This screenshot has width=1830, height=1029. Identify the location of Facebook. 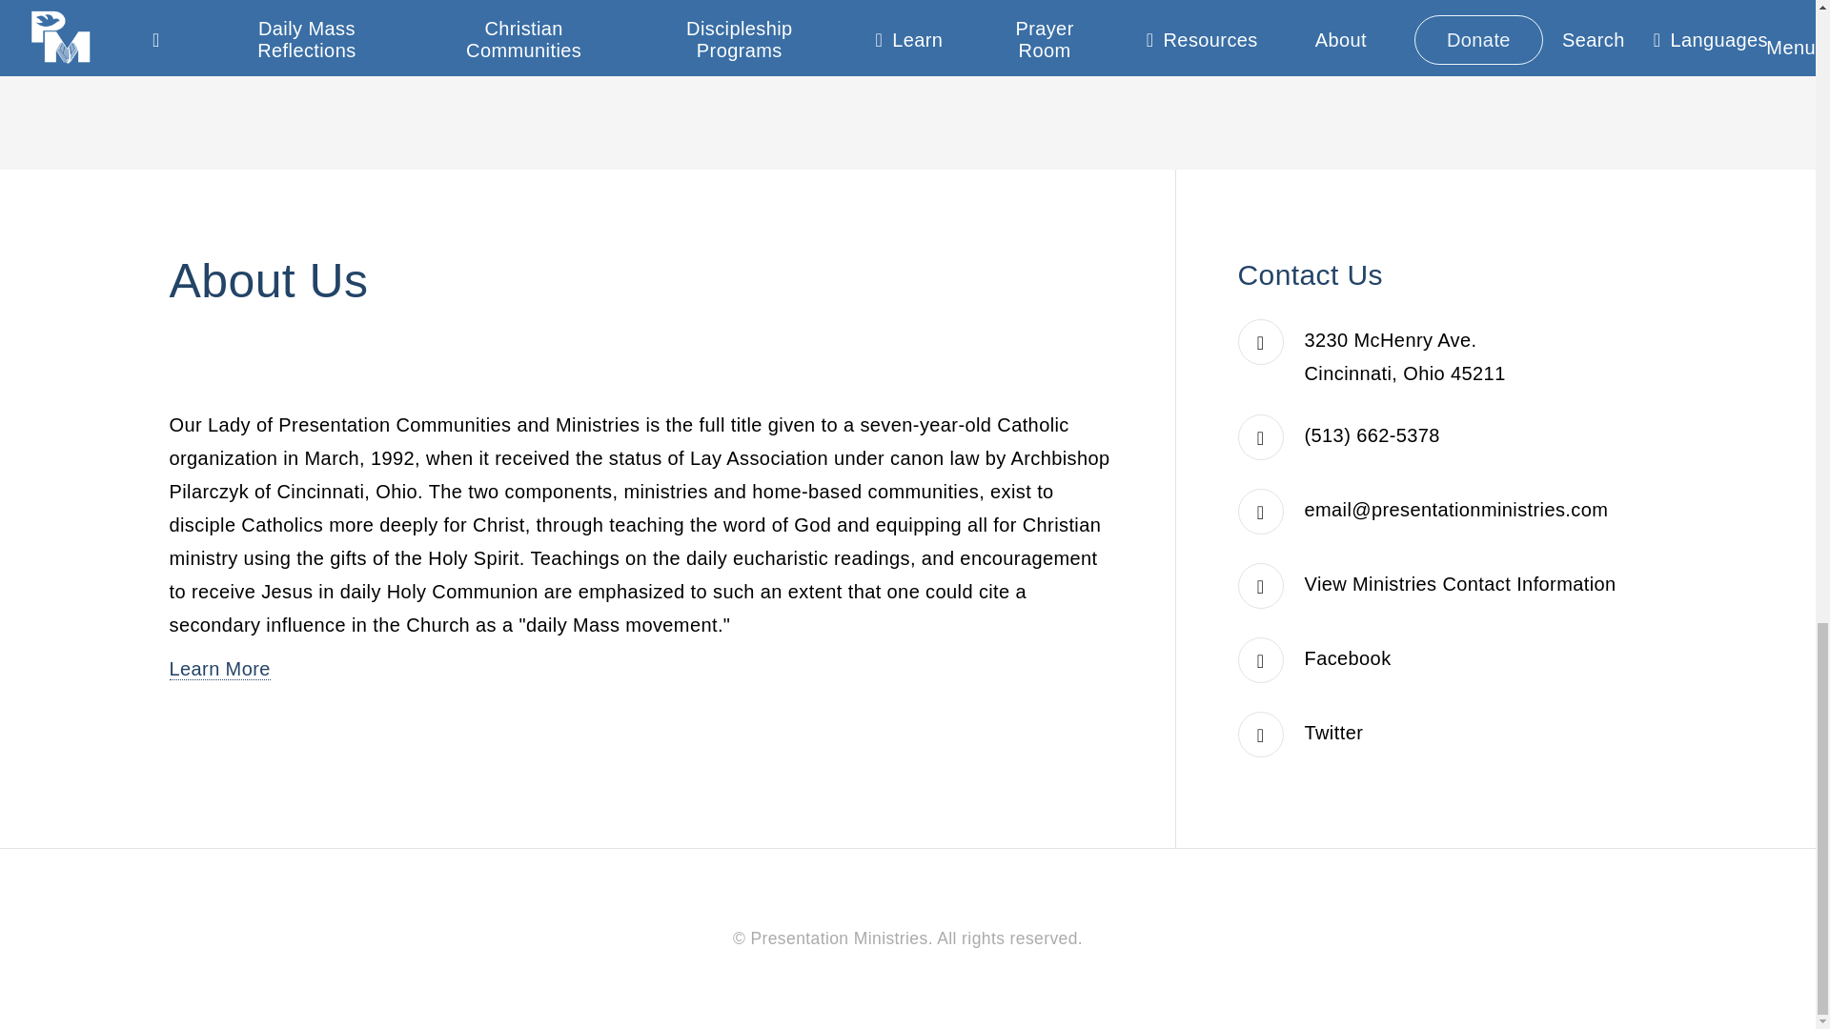
(1348, 658).